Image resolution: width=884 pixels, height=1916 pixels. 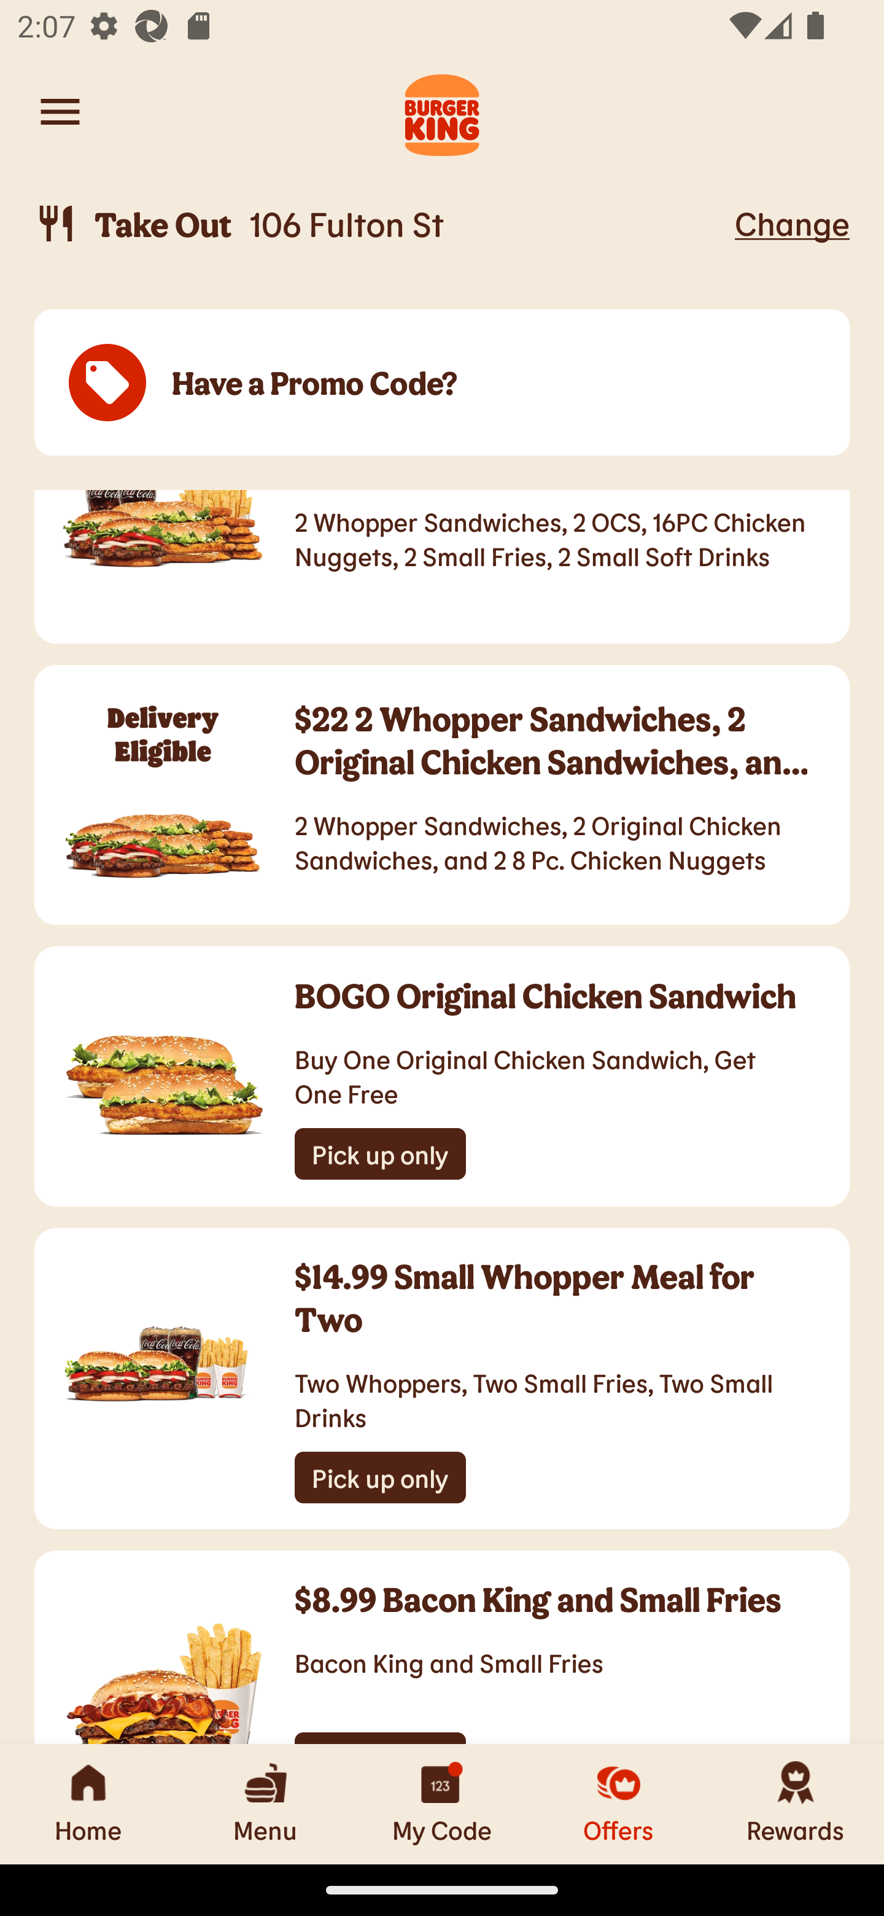 I want to click on Take Out, 106 Fulton St  Take Out 106 Fulton St, so click(x=381, y=224).